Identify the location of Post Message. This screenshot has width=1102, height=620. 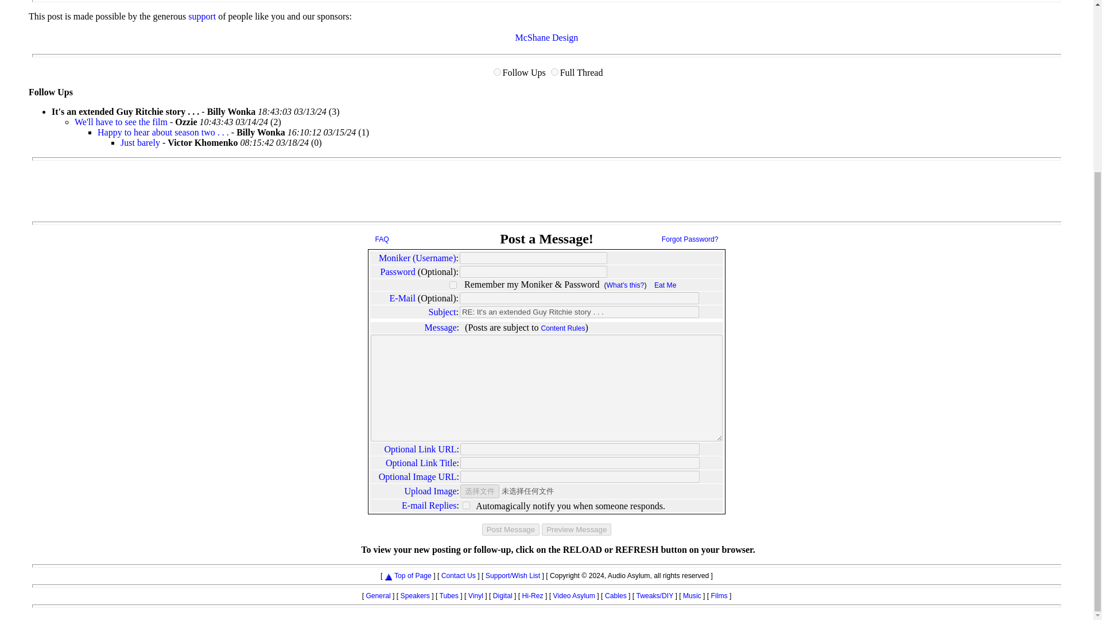
(511, 529).